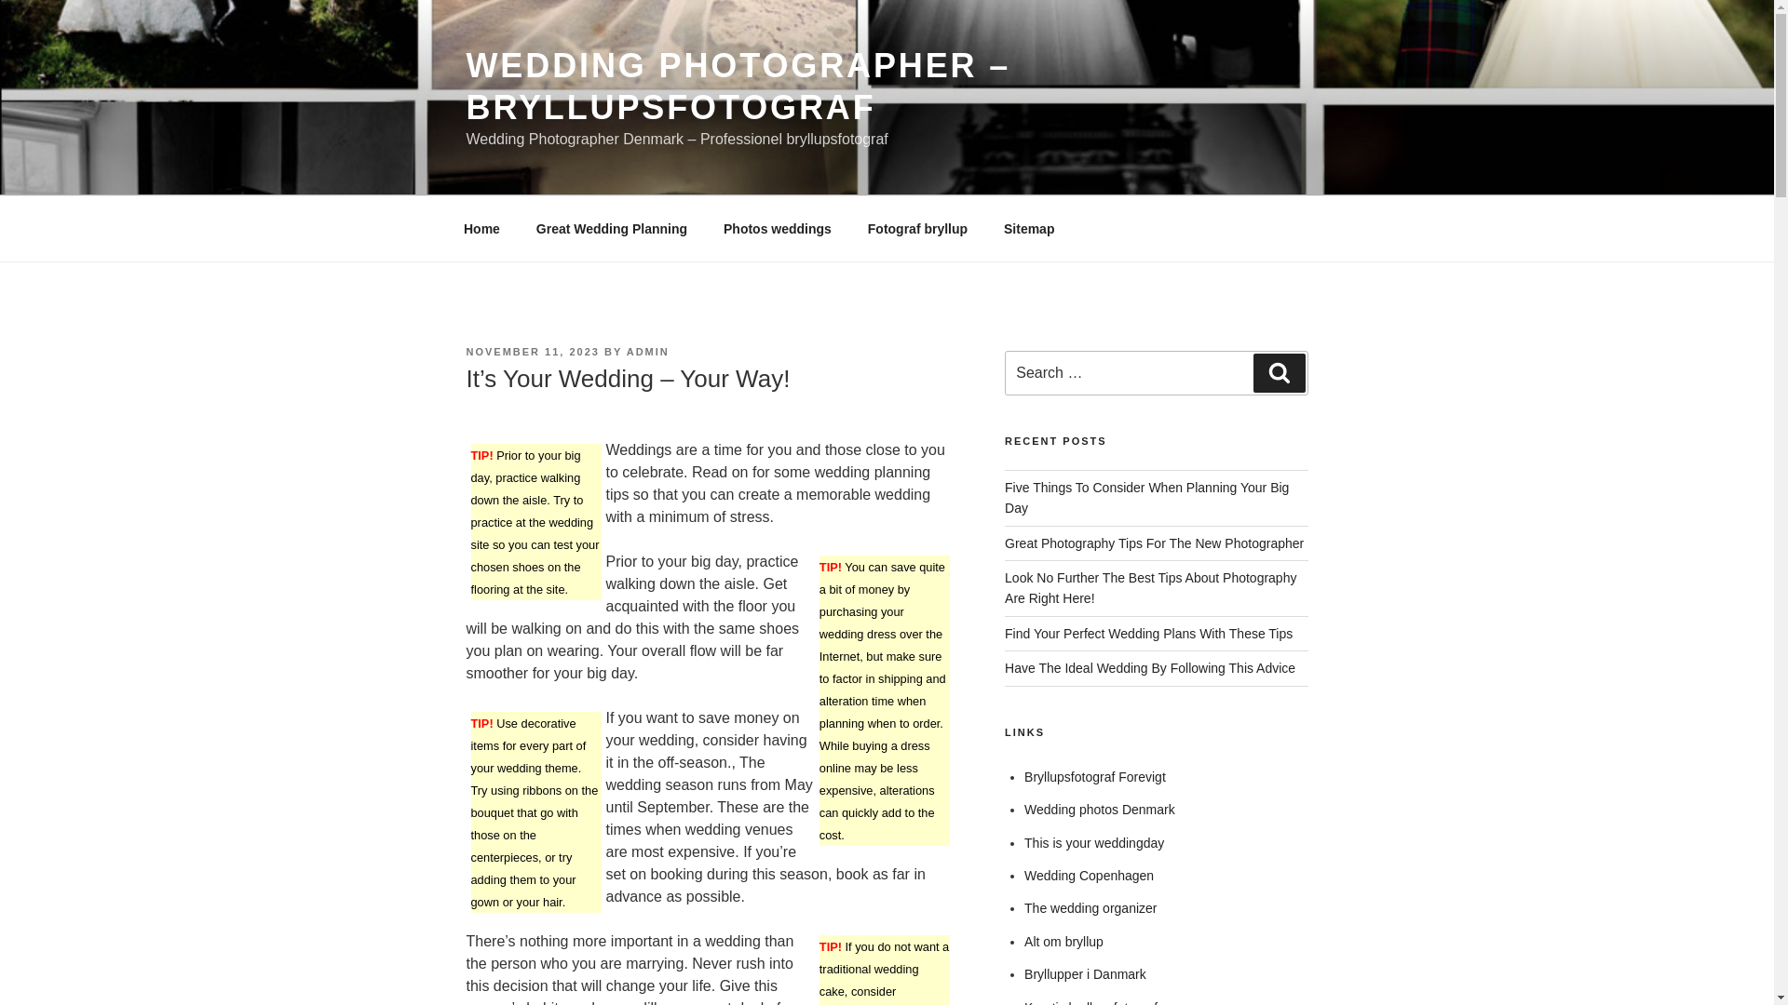  Describe the element at coordinates (648, 352) in the screenshot. I see `ADMIN` at that location.